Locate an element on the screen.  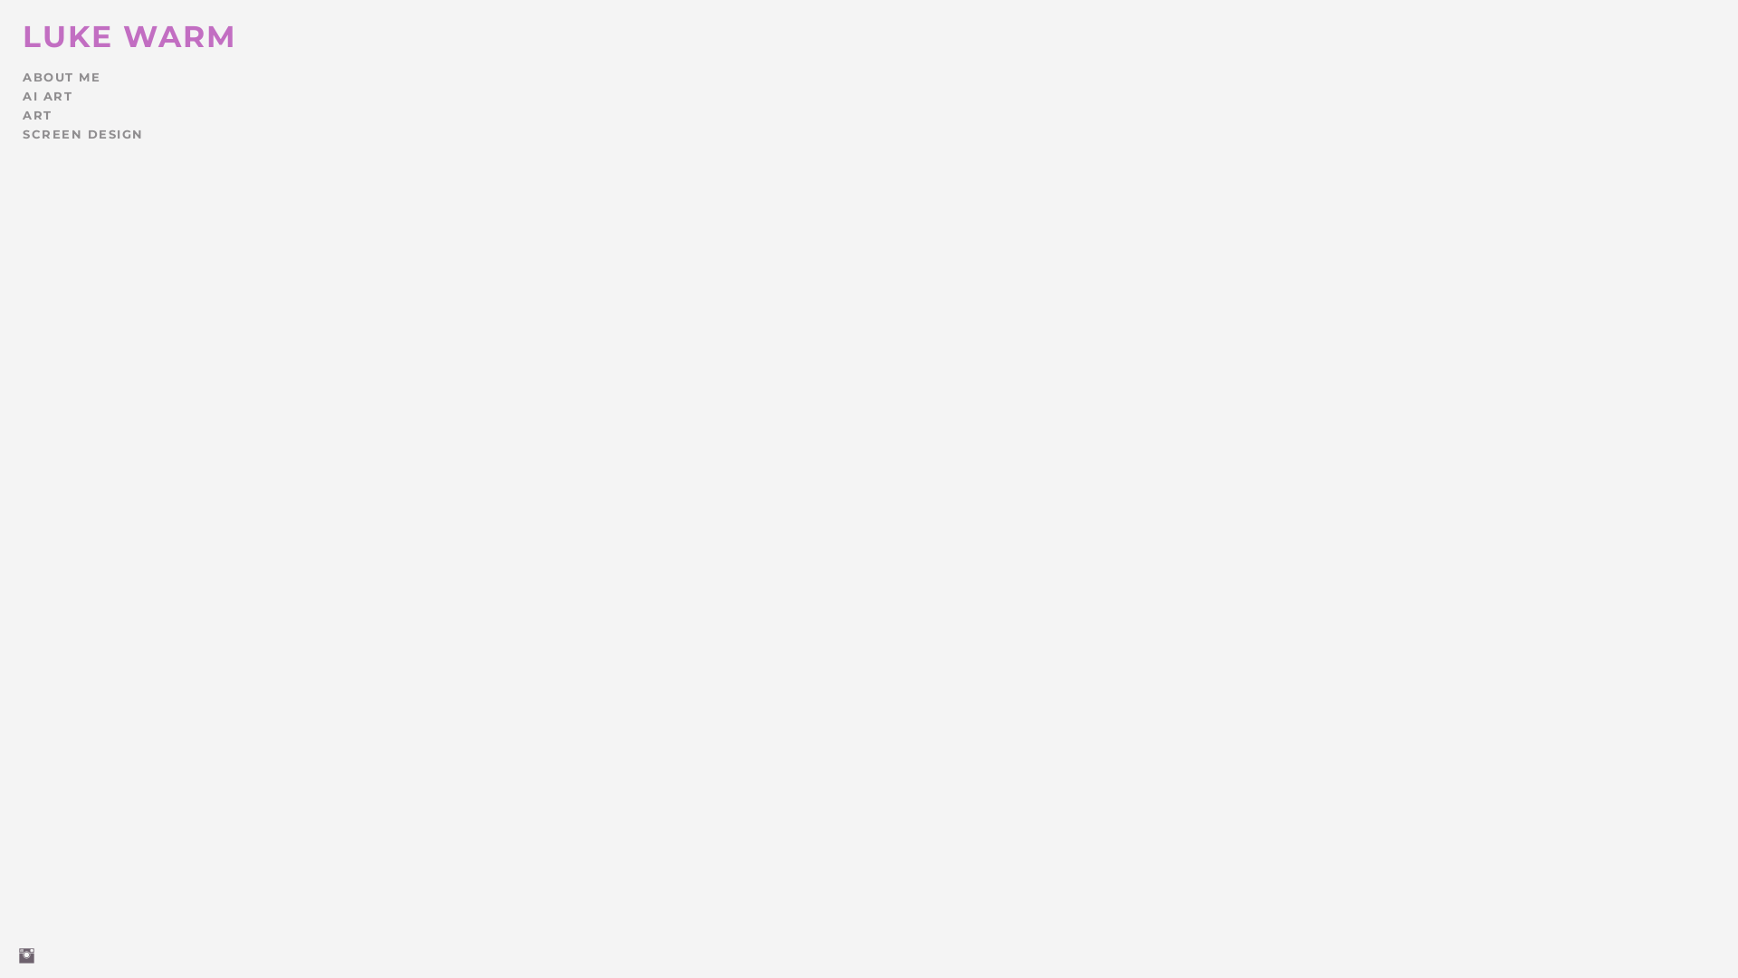
AI ART is located at coordinates (47, 96).